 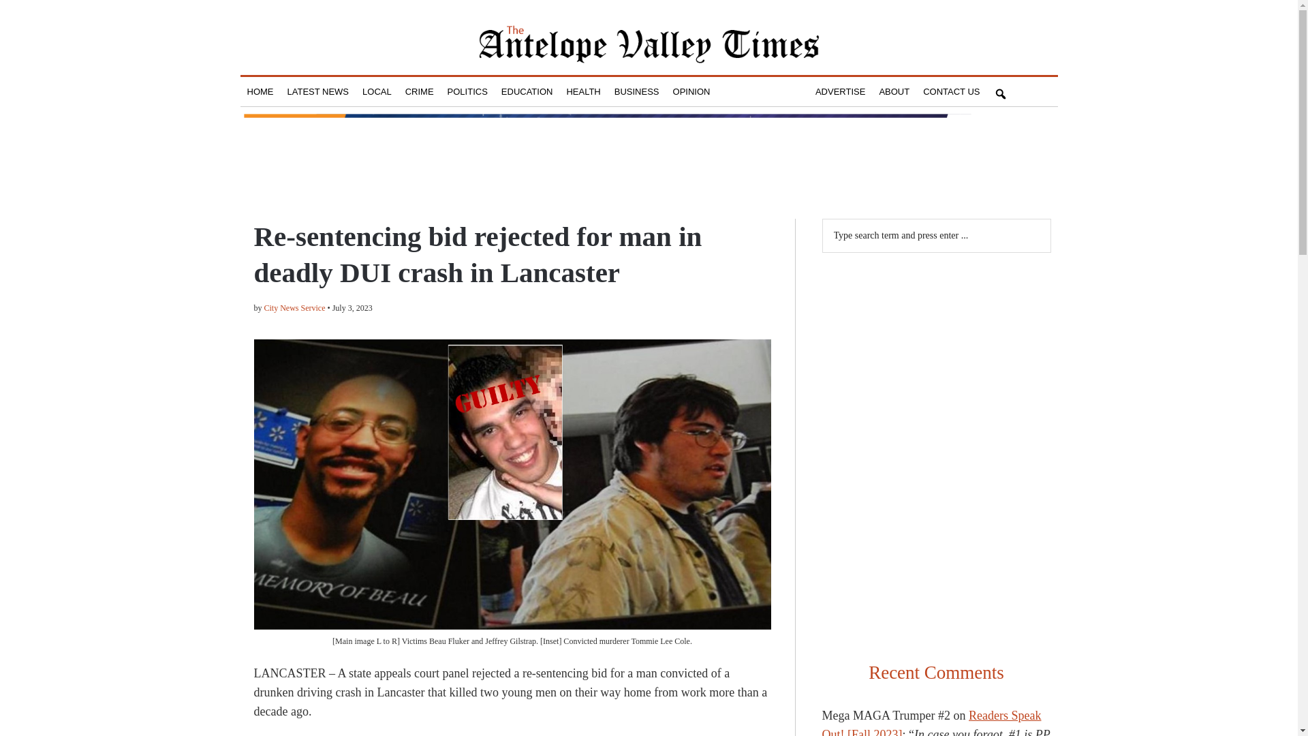 What do you see at coordinates (951, 91) in the screenshot?
I see `CONTACT US` at bounding box center [951, 91].